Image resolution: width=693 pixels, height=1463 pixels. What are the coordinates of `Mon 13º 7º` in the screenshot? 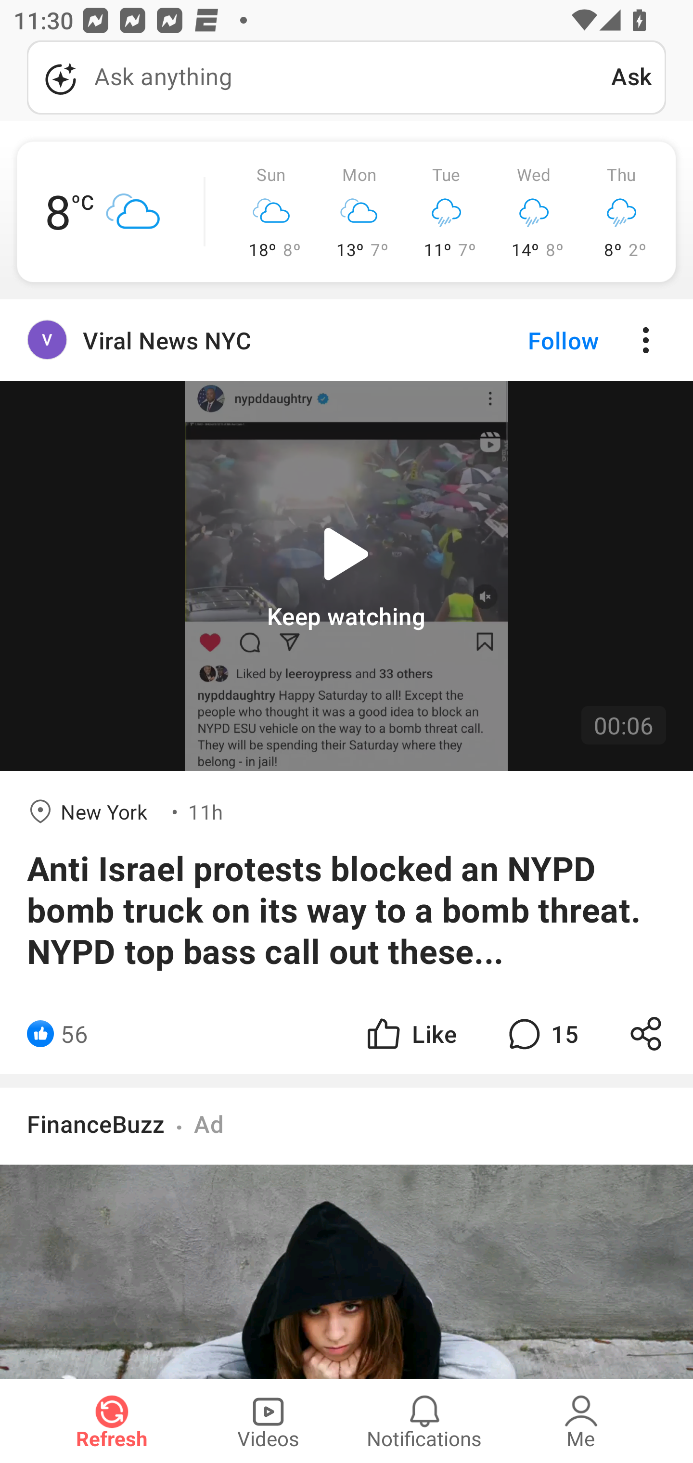 It's located at (359, 212).